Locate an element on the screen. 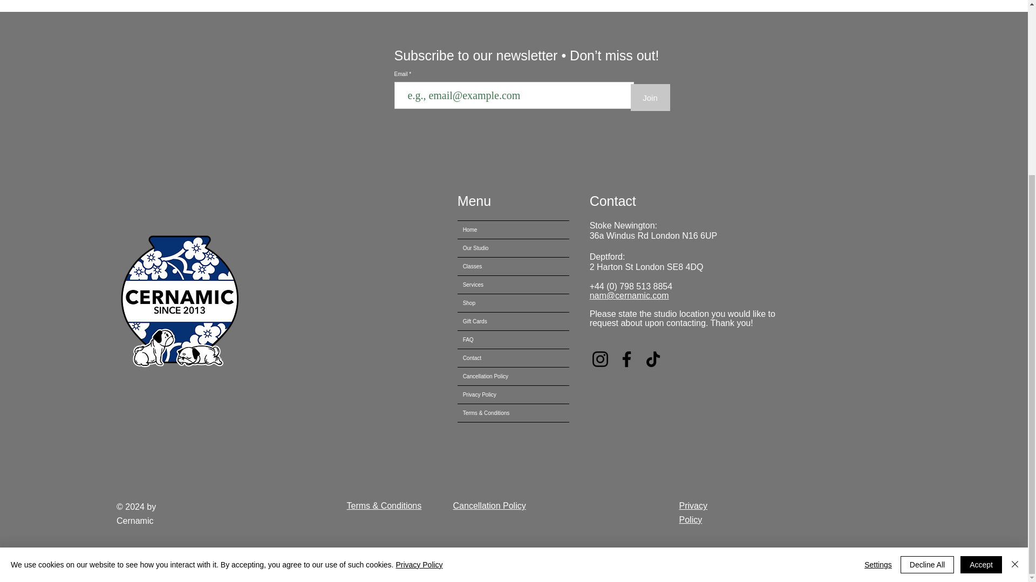 The image size is (1036, 582). Services is located at coordinates (513, 285).